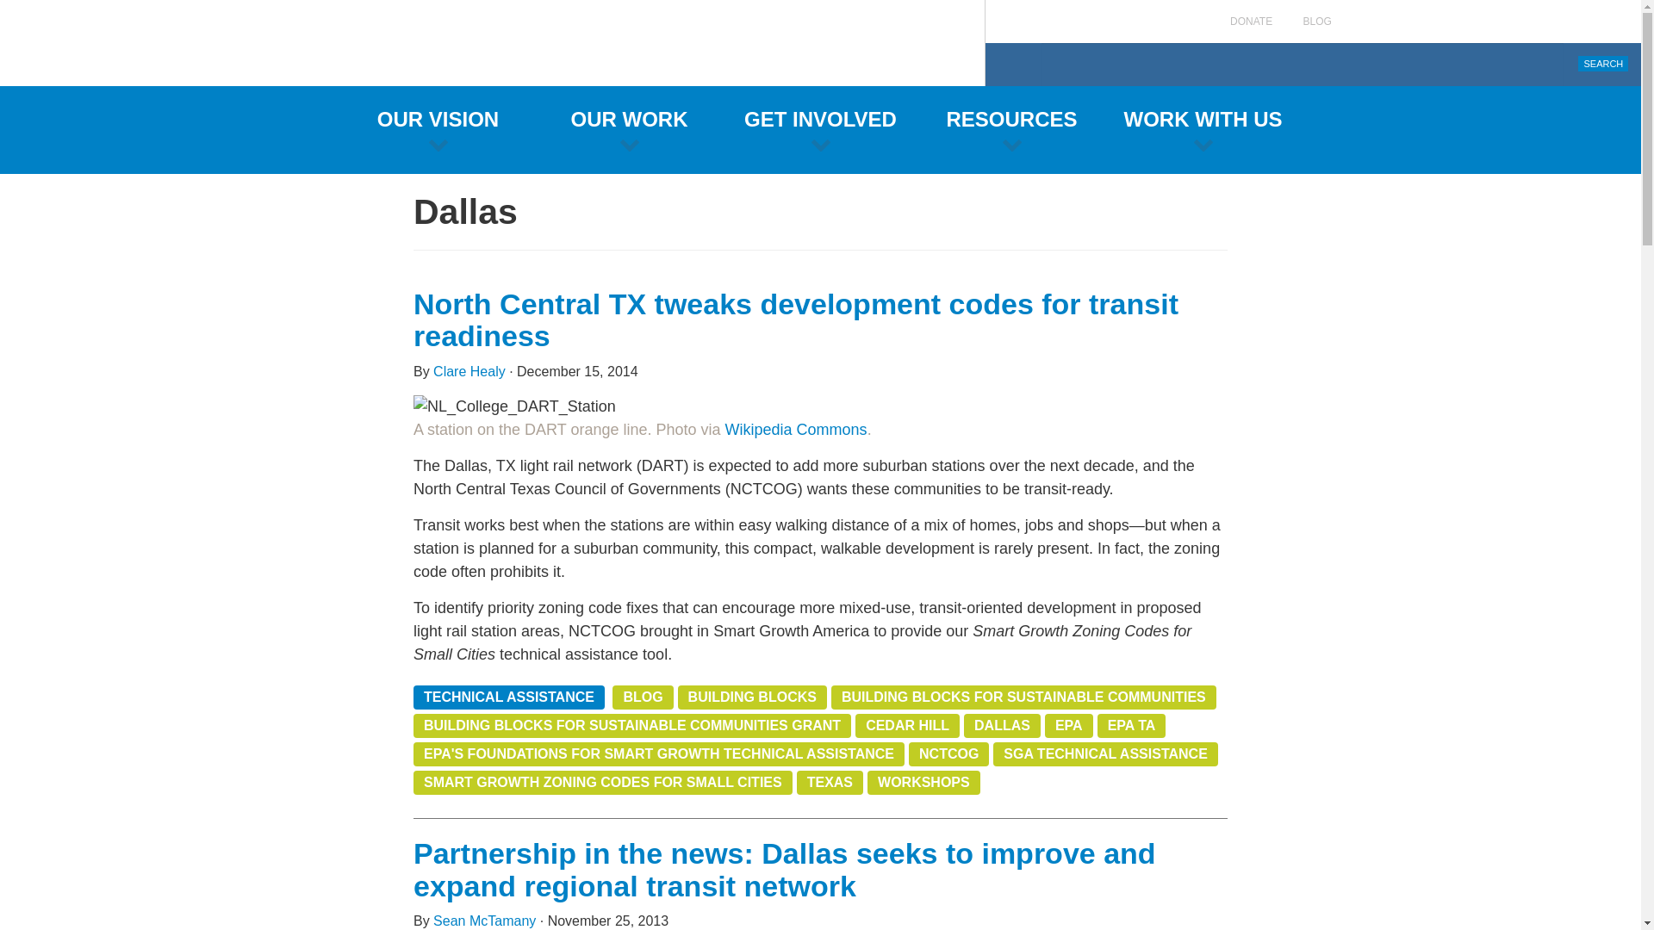  What do you see at coordinates (753, 697) in the screenshot?
I see `BUILDING BLOCKS` at bounding box center [753, 697].